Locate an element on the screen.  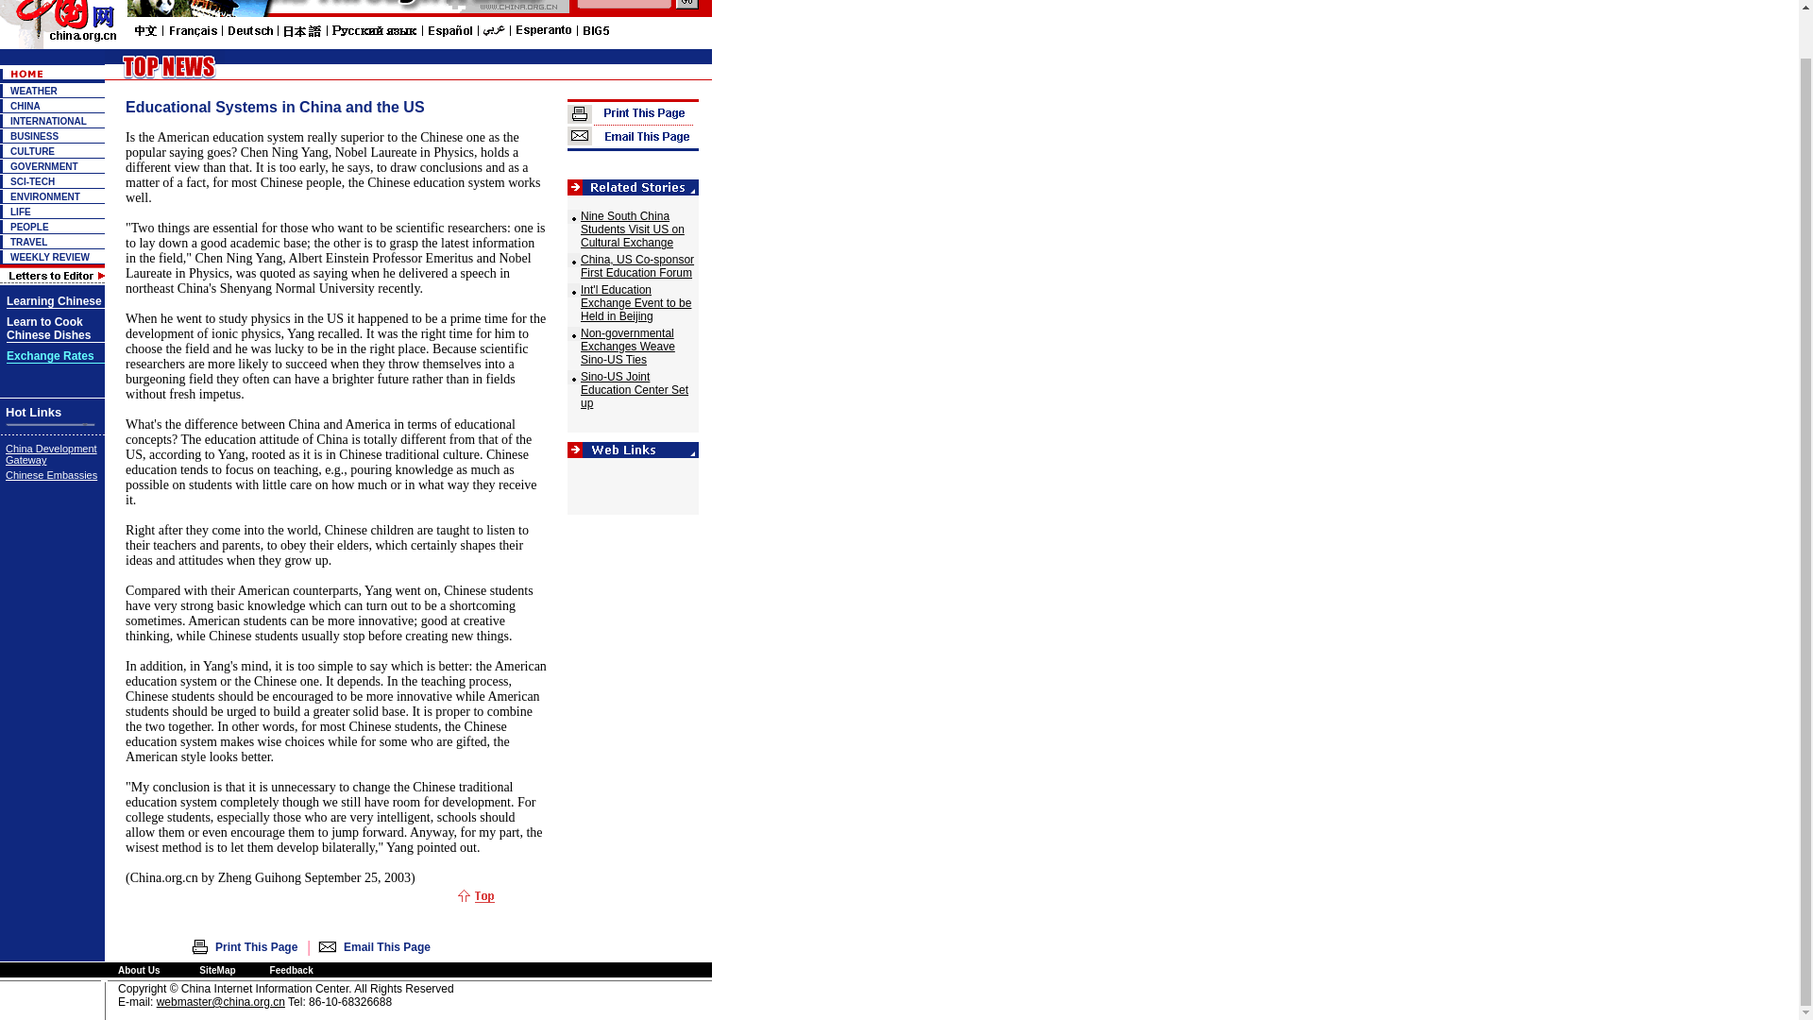
Email This Page is located at coordinates (387, 946).